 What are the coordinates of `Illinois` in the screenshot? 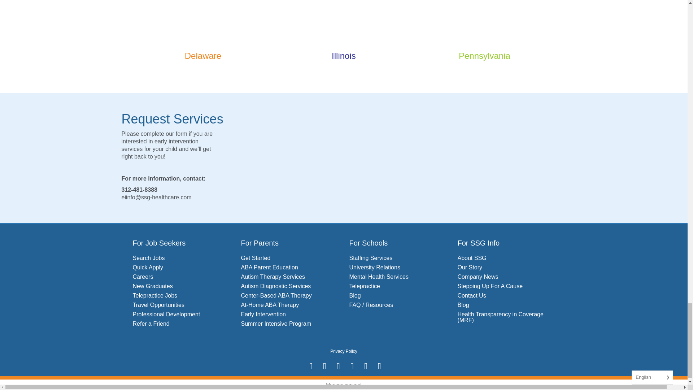 It's located at (344, 20).